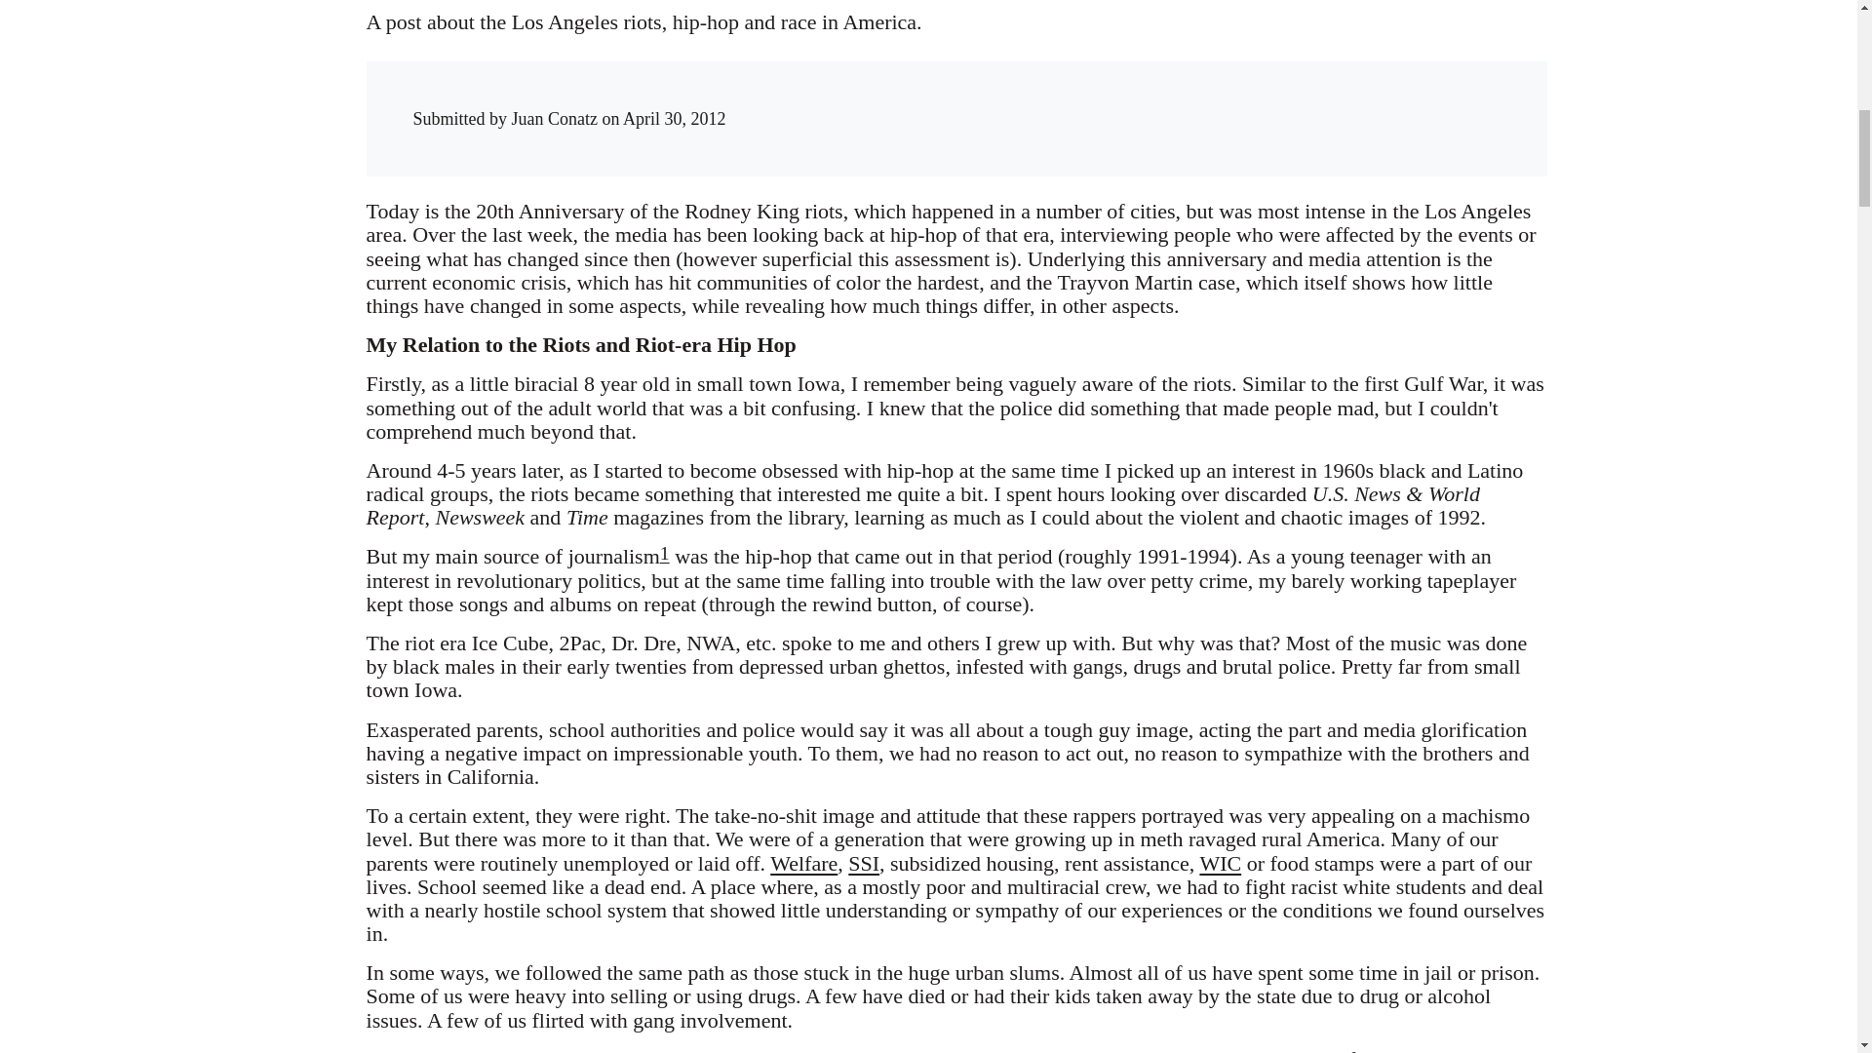 The image size is (1872, 1053). What do you see at coordinates (665, 552) in the screenshot?
I see `1` at bounding box center [665, 552].